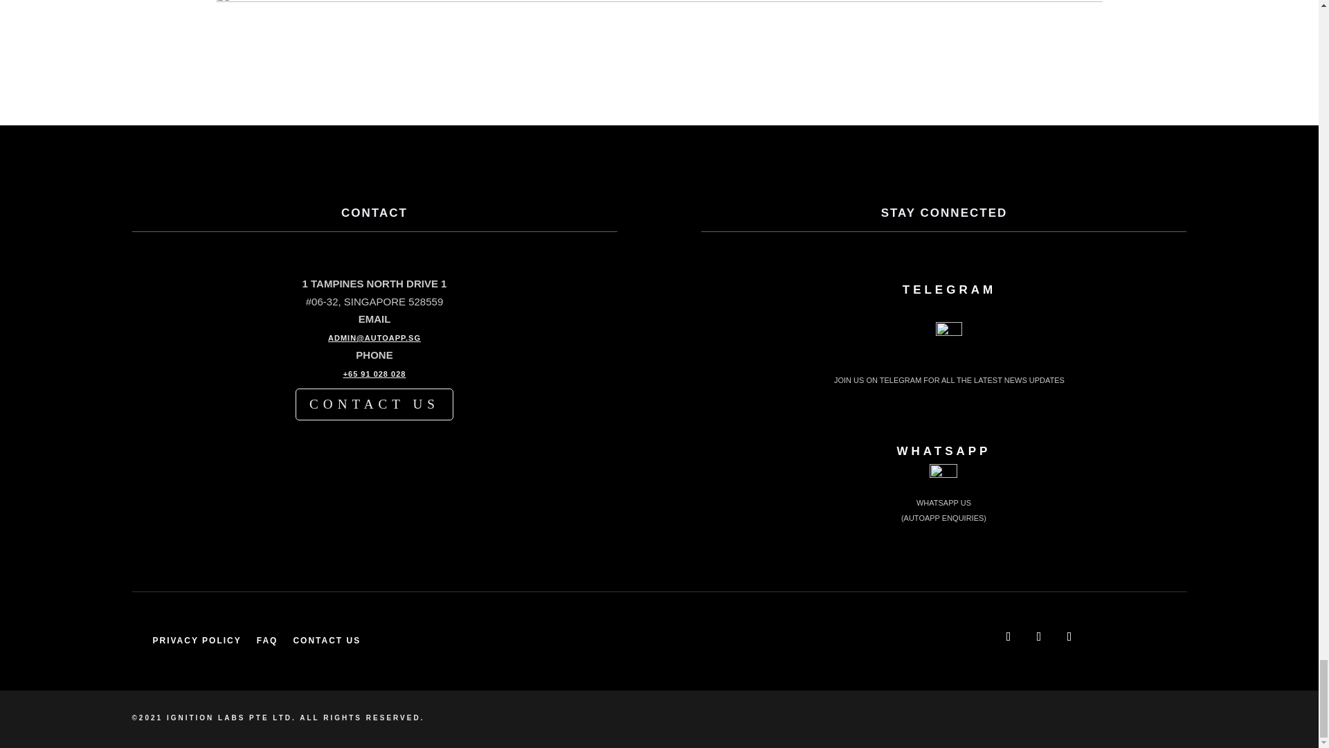 This screenshot has height=748, width=1329. What do you see at coordinates (1069, 636) in the screenshot?
I see `Follow on Instagram` at bounding box center [1069, 636].